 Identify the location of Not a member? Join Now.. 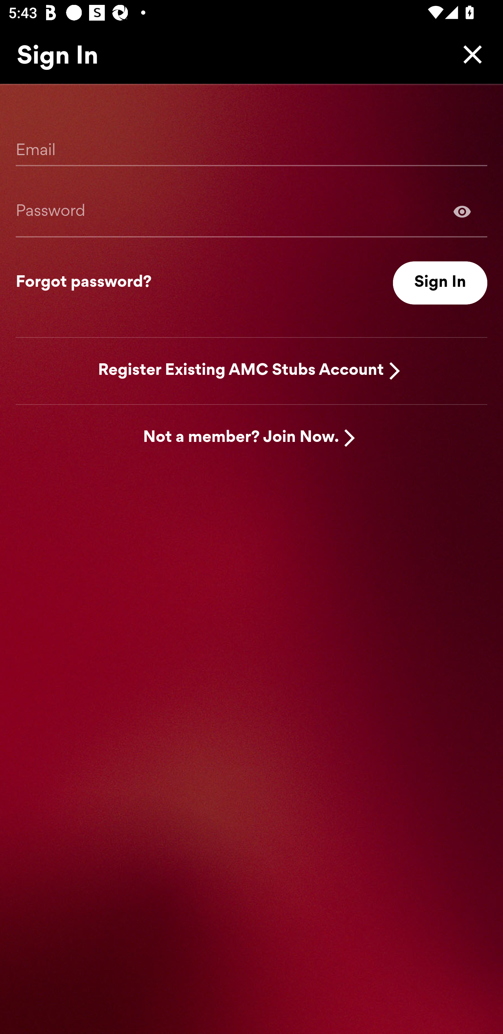
(241, 438).